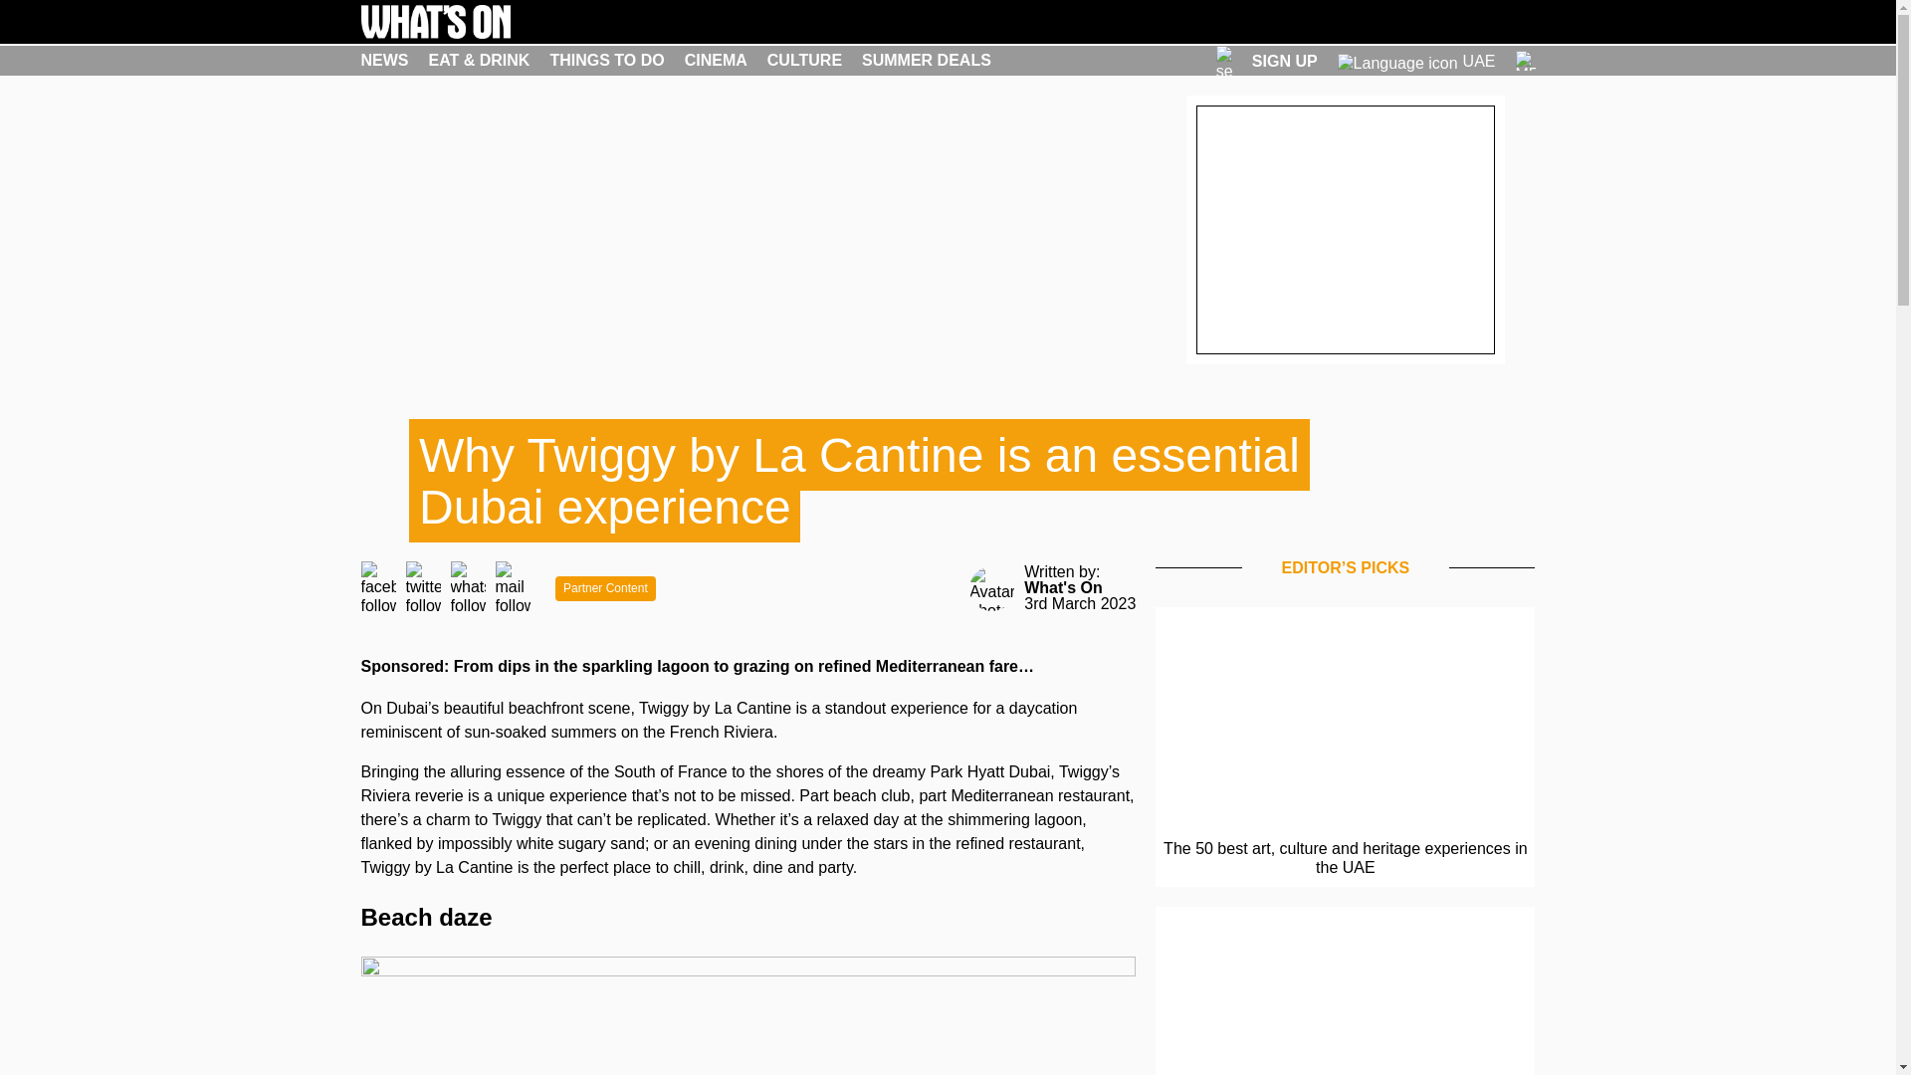 The height and width of the screenshot is (1075, 1911). I want to click on CINEMA, so click(715, 60).